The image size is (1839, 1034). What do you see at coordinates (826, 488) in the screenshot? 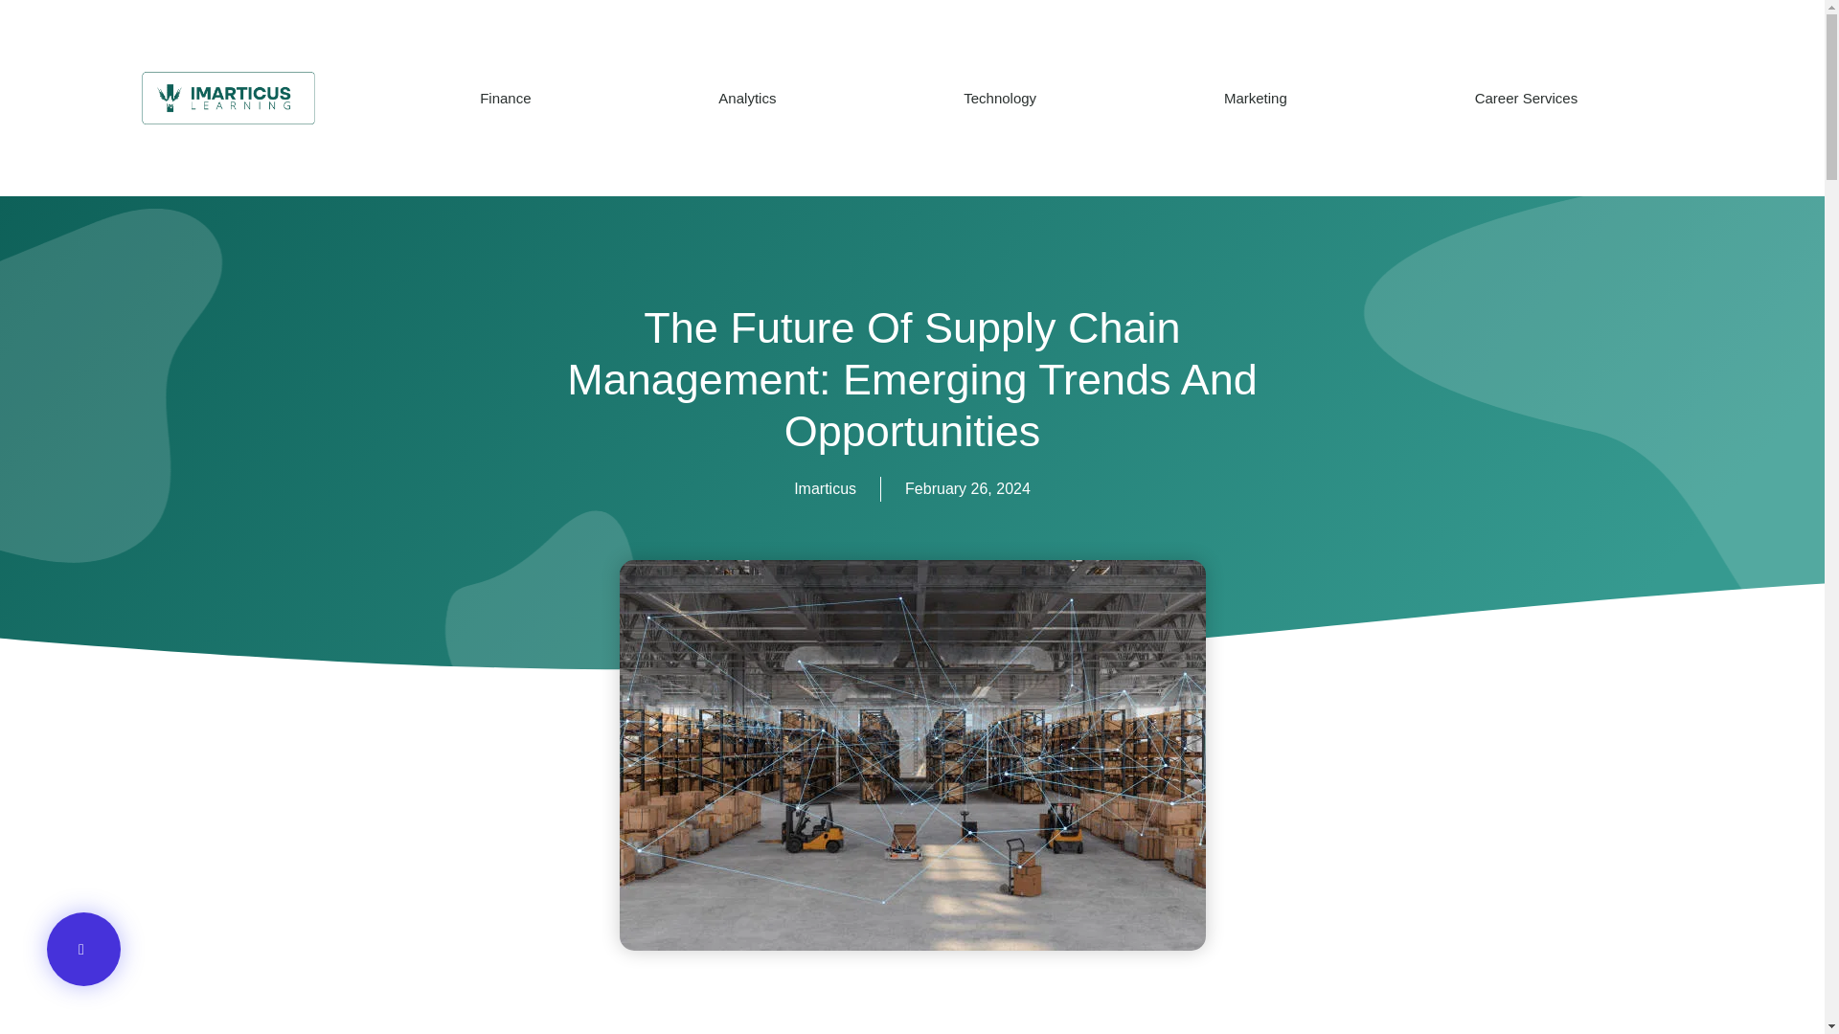
I see `Imarticus` at bounding box center [826, 488].